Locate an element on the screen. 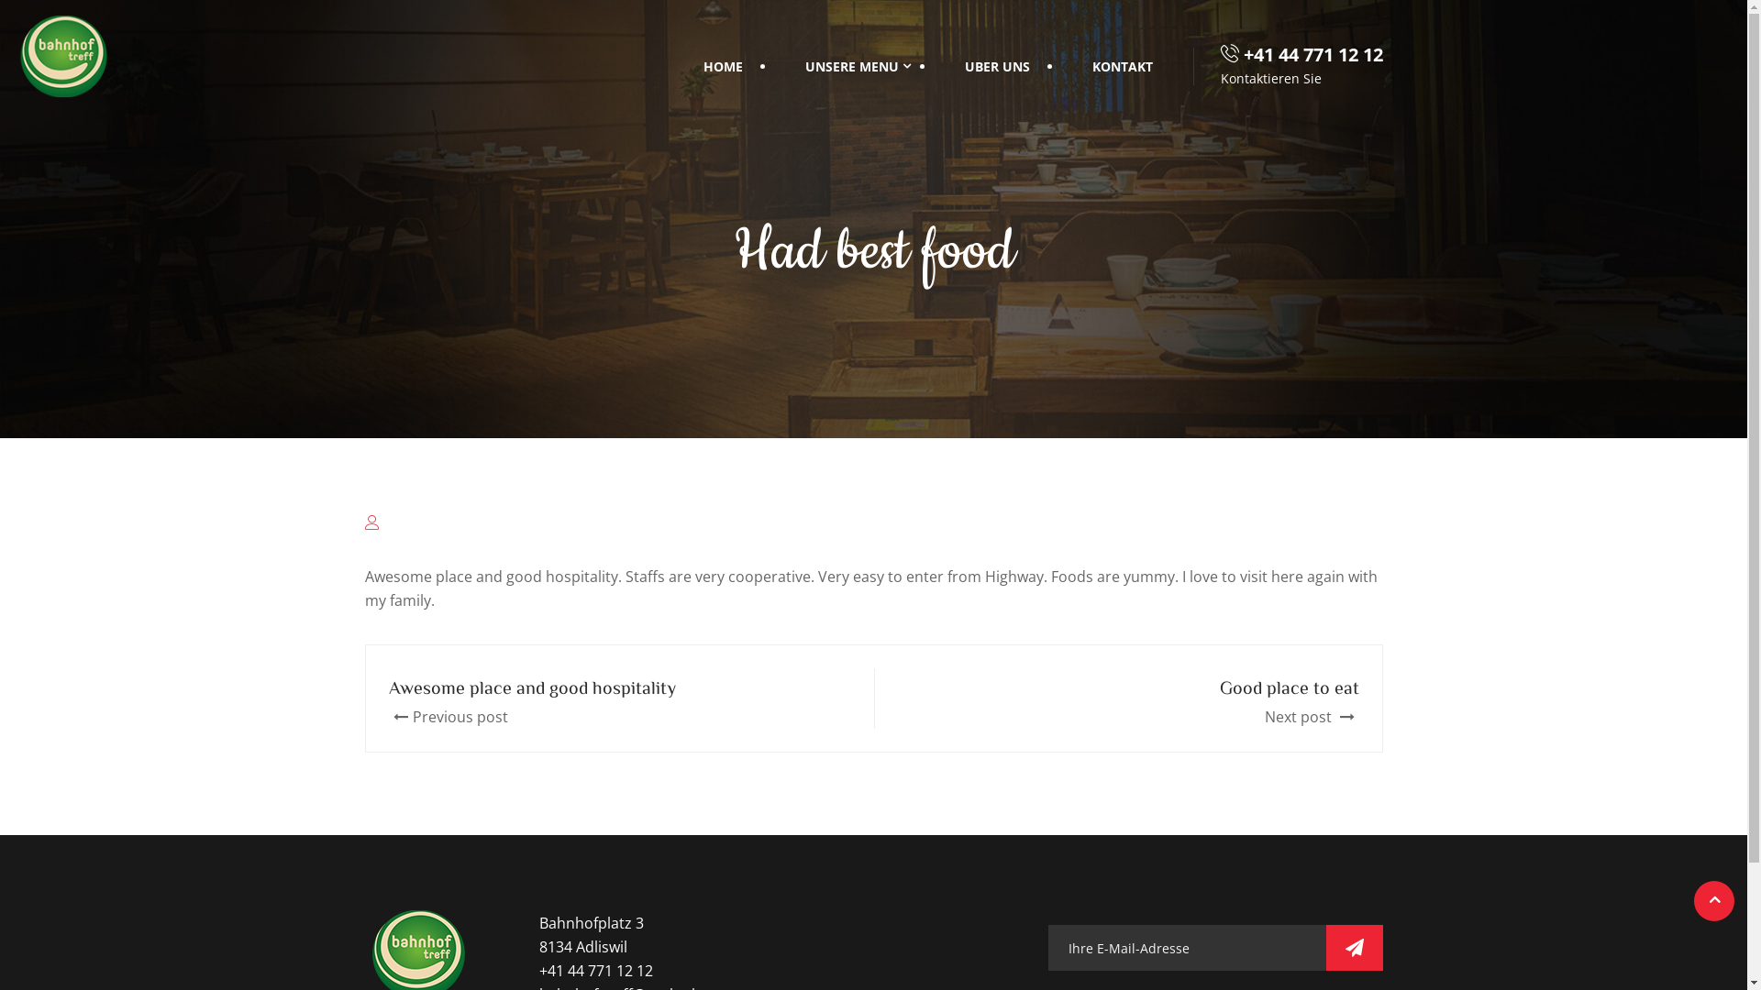 This screenshot has height=990, width=1761. KONTAKT is located at coordinates (1122, 66).